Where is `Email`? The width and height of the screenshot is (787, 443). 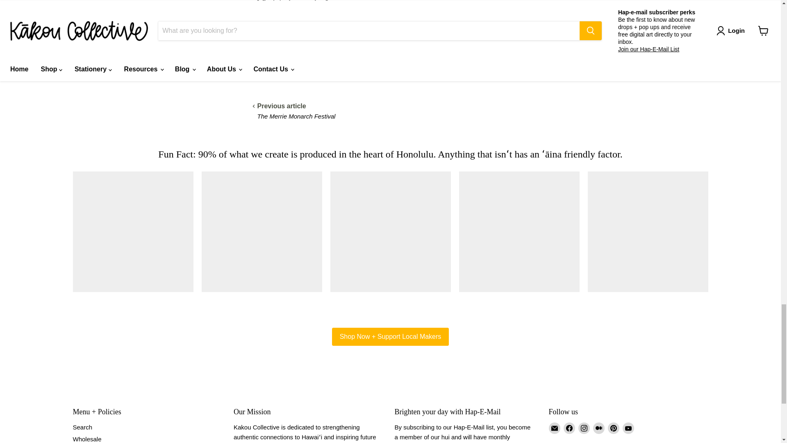 Email is located at coordinates (554, 428).